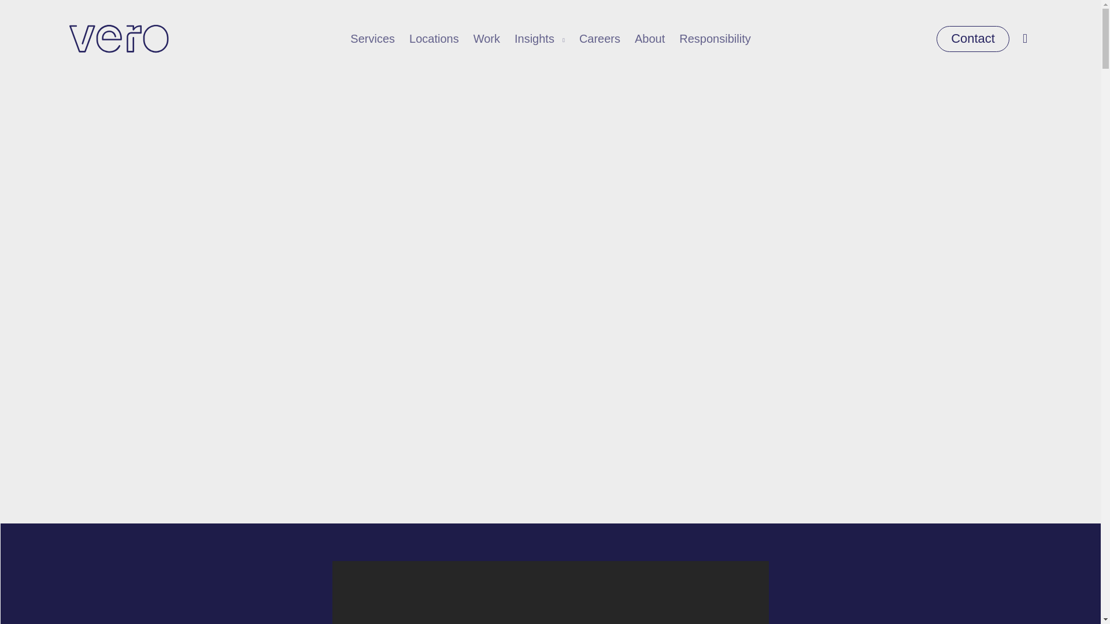  What do you see at coordinates (972, 38) in the screenshot?
I see `Contact` at bounding box center [972, 38].